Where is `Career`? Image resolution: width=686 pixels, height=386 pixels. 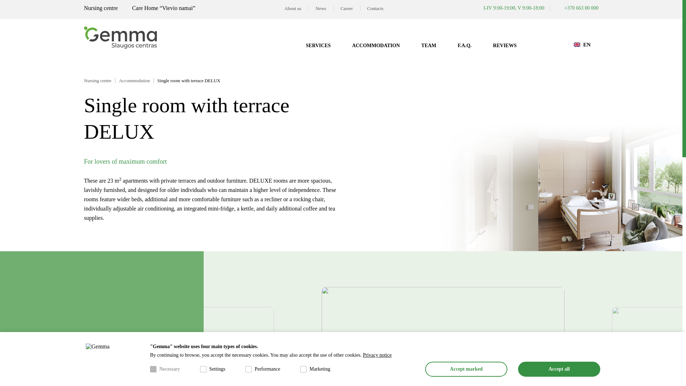
Career is located at coordinates (347, 9).